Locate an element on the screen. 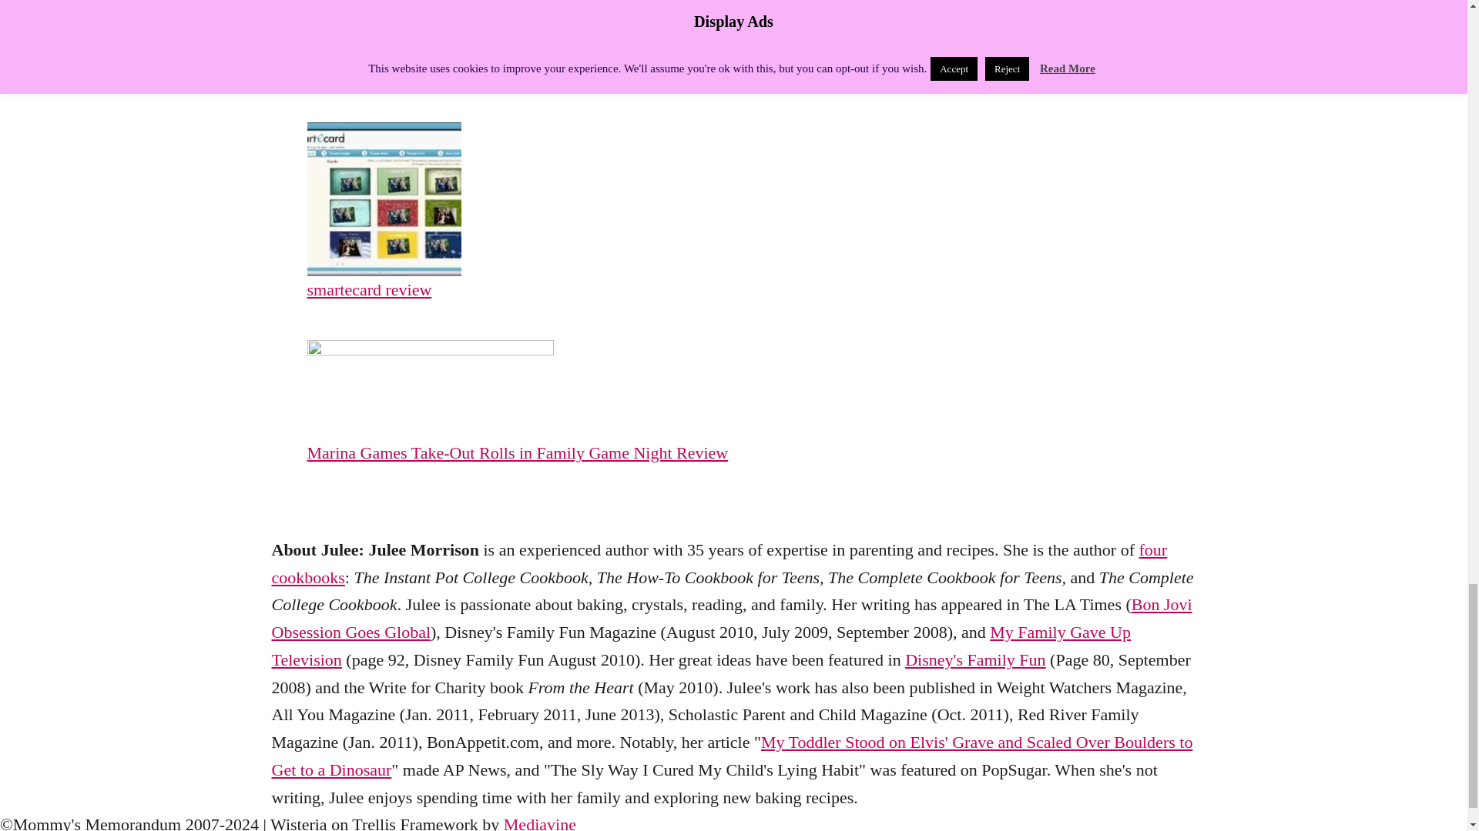 The width and height of the screenshot is (1479, 831). four cookbooks is located at coordinates (718, 563).